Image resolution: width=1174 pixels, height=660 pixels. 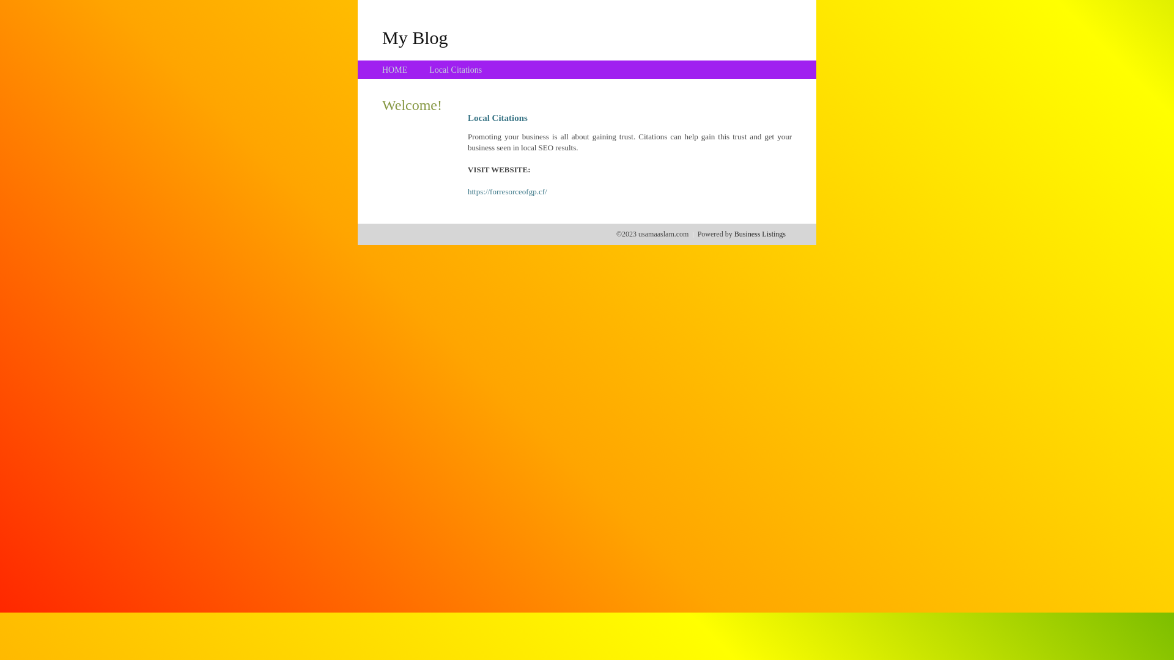 What do you see at coordinates (395, 70) in the screenshot?
I see `HOME` at bounding box center [395, 70].